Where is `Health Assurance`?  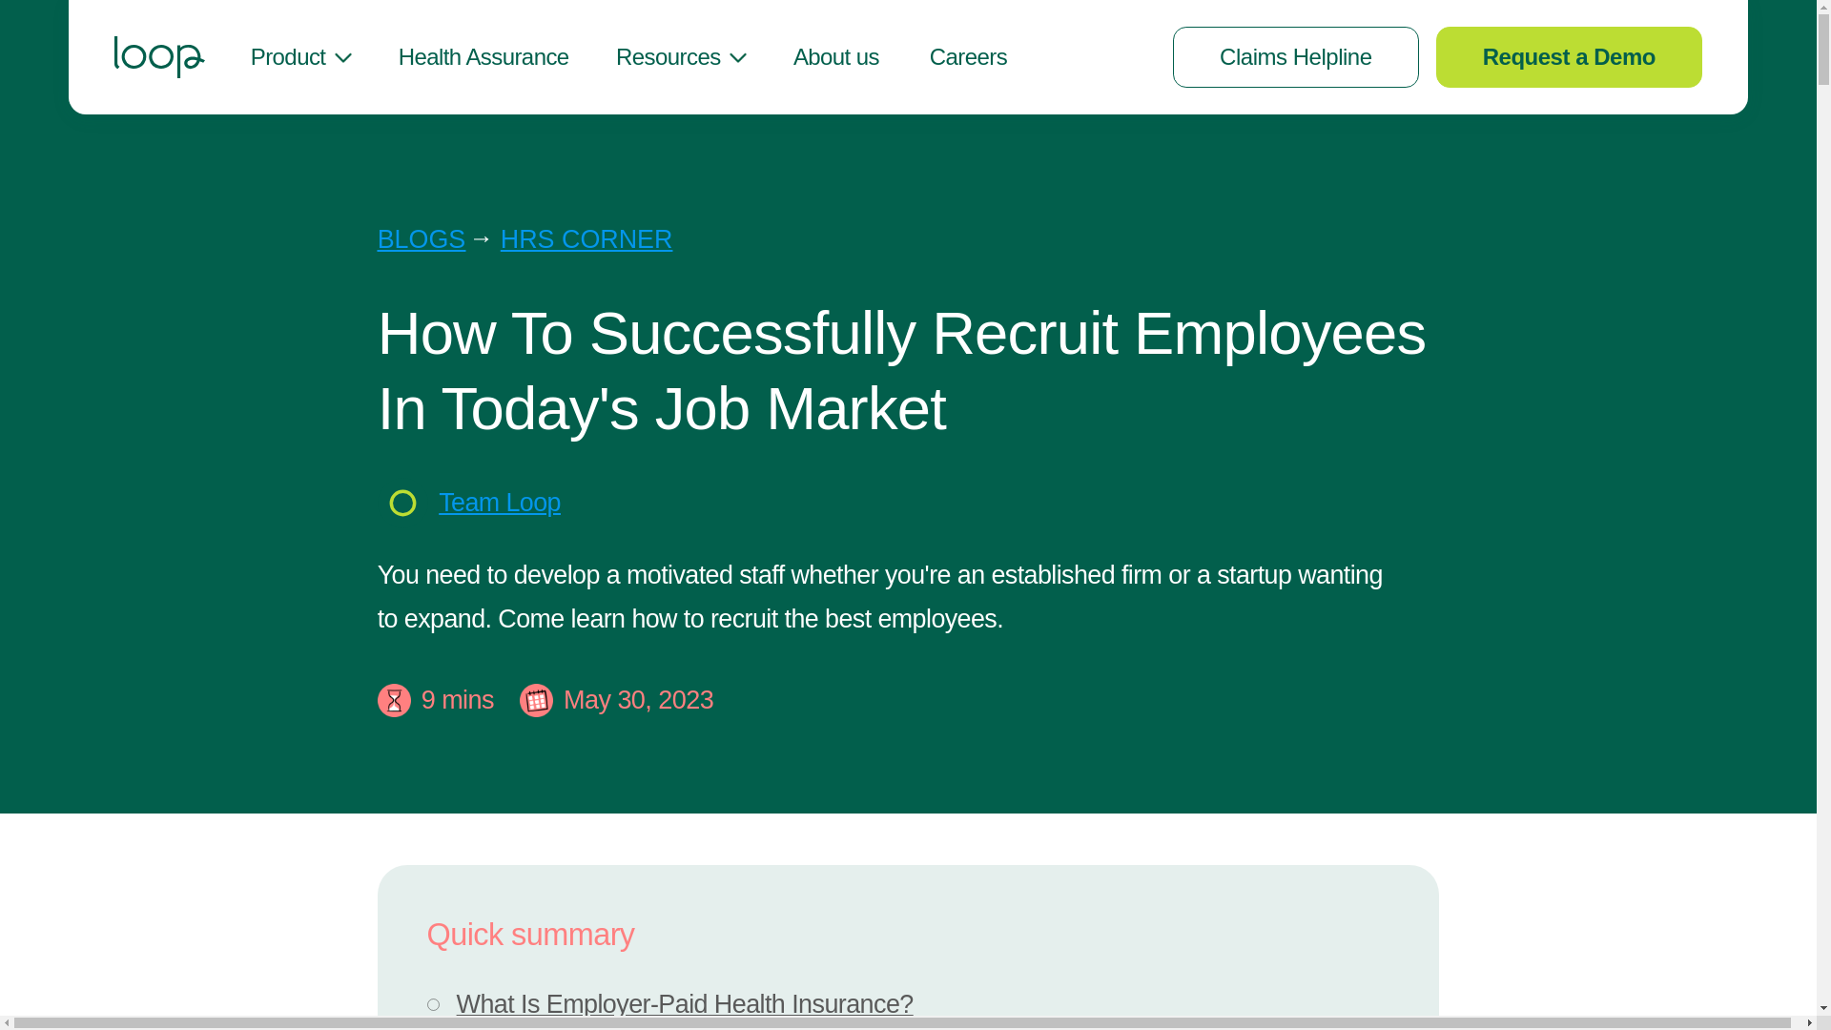
Health Assurance is located at coordinates (483, 57).